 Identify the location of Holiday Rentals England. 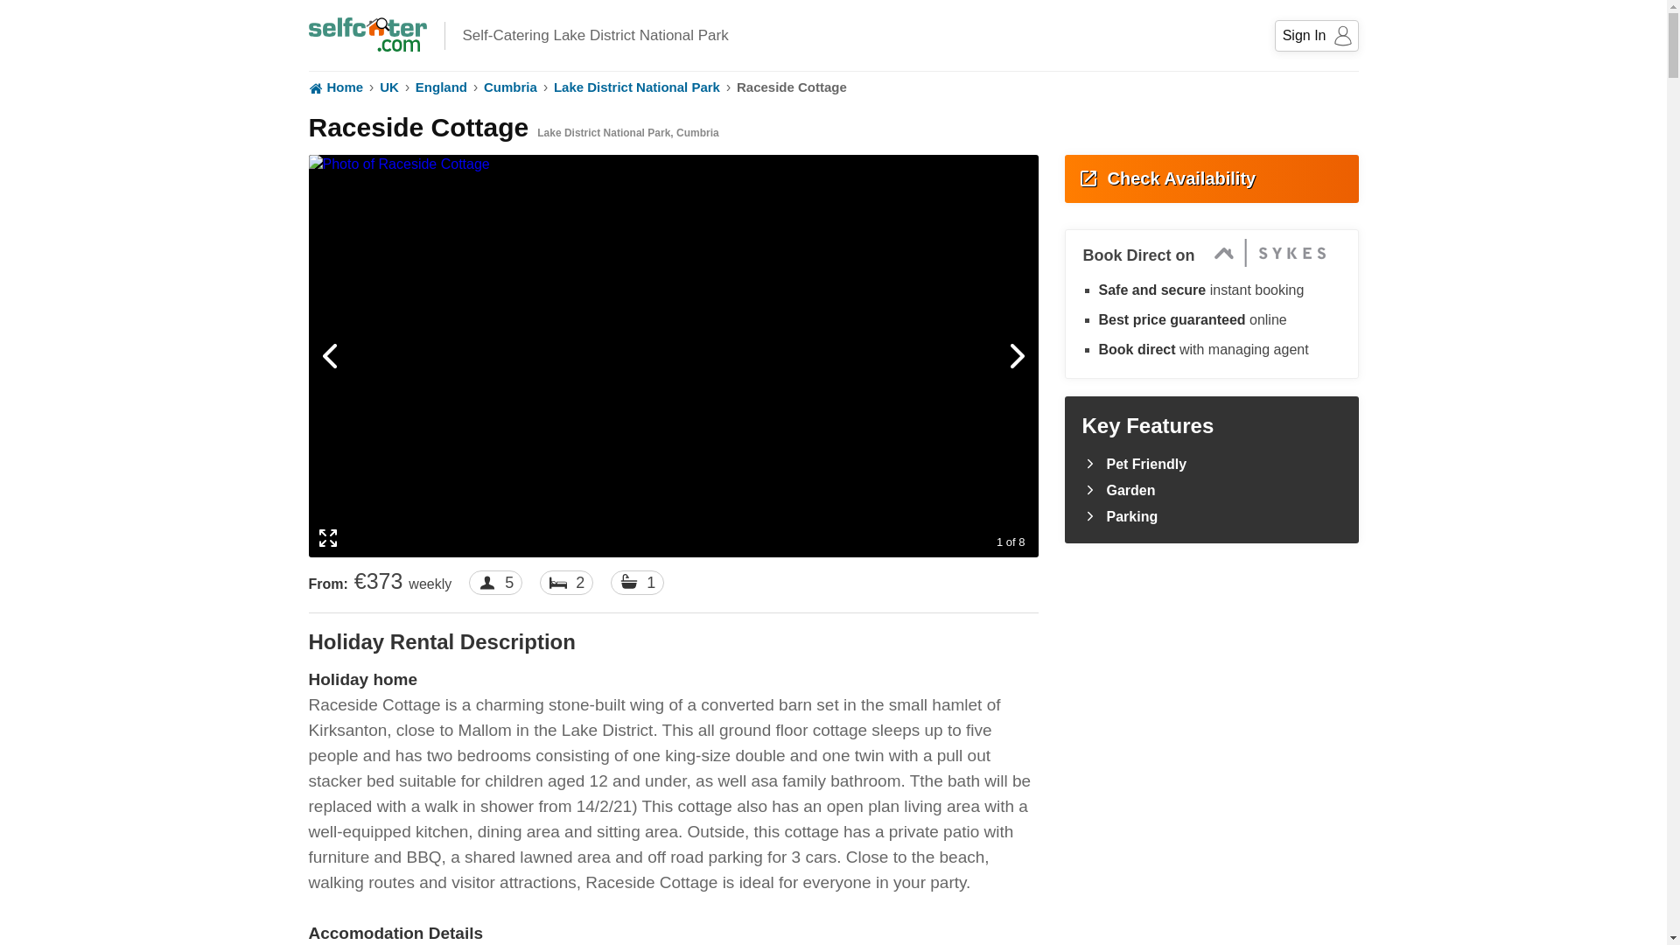
(441, 87).